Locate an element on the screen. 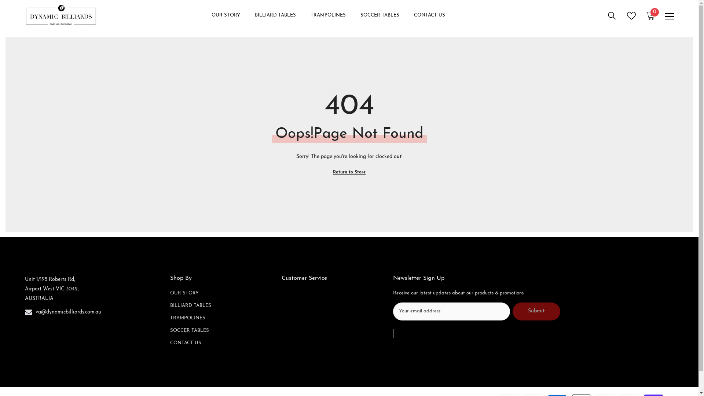 The width and height of the screenshot is (704, 396). BILLIARD TABLES is located at coordinates (191, 306).